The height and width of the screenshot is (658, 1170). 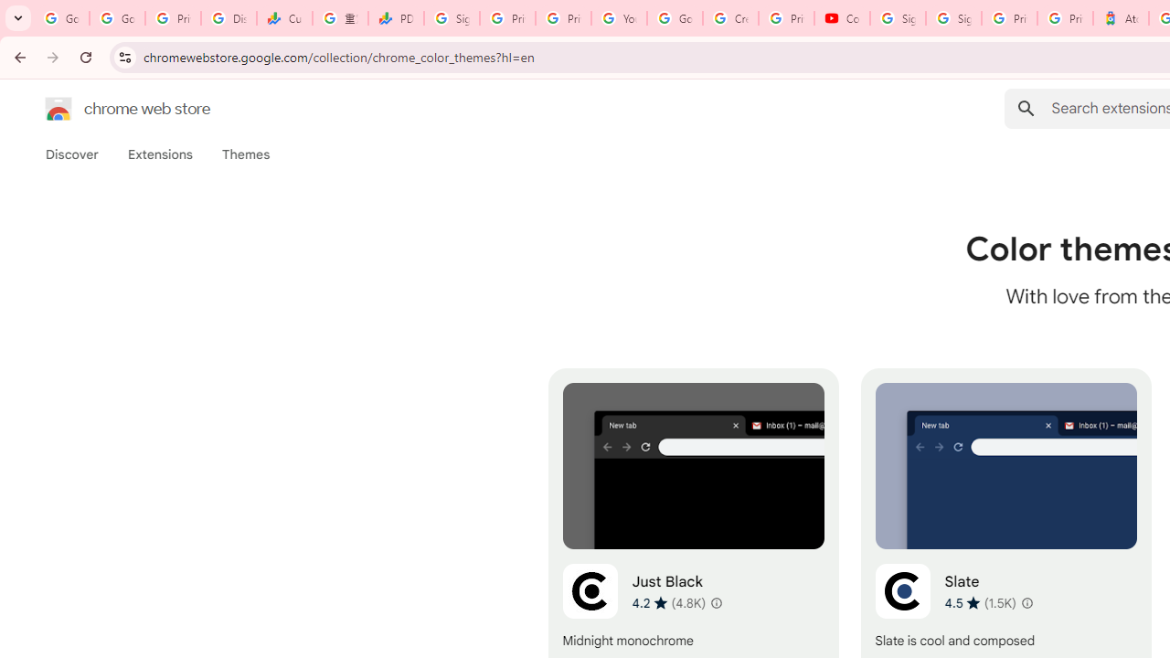 What do you see at coordinates (675, 18) in the screenshot?
I see `Google Account Help` at bounding box center [675, 18].